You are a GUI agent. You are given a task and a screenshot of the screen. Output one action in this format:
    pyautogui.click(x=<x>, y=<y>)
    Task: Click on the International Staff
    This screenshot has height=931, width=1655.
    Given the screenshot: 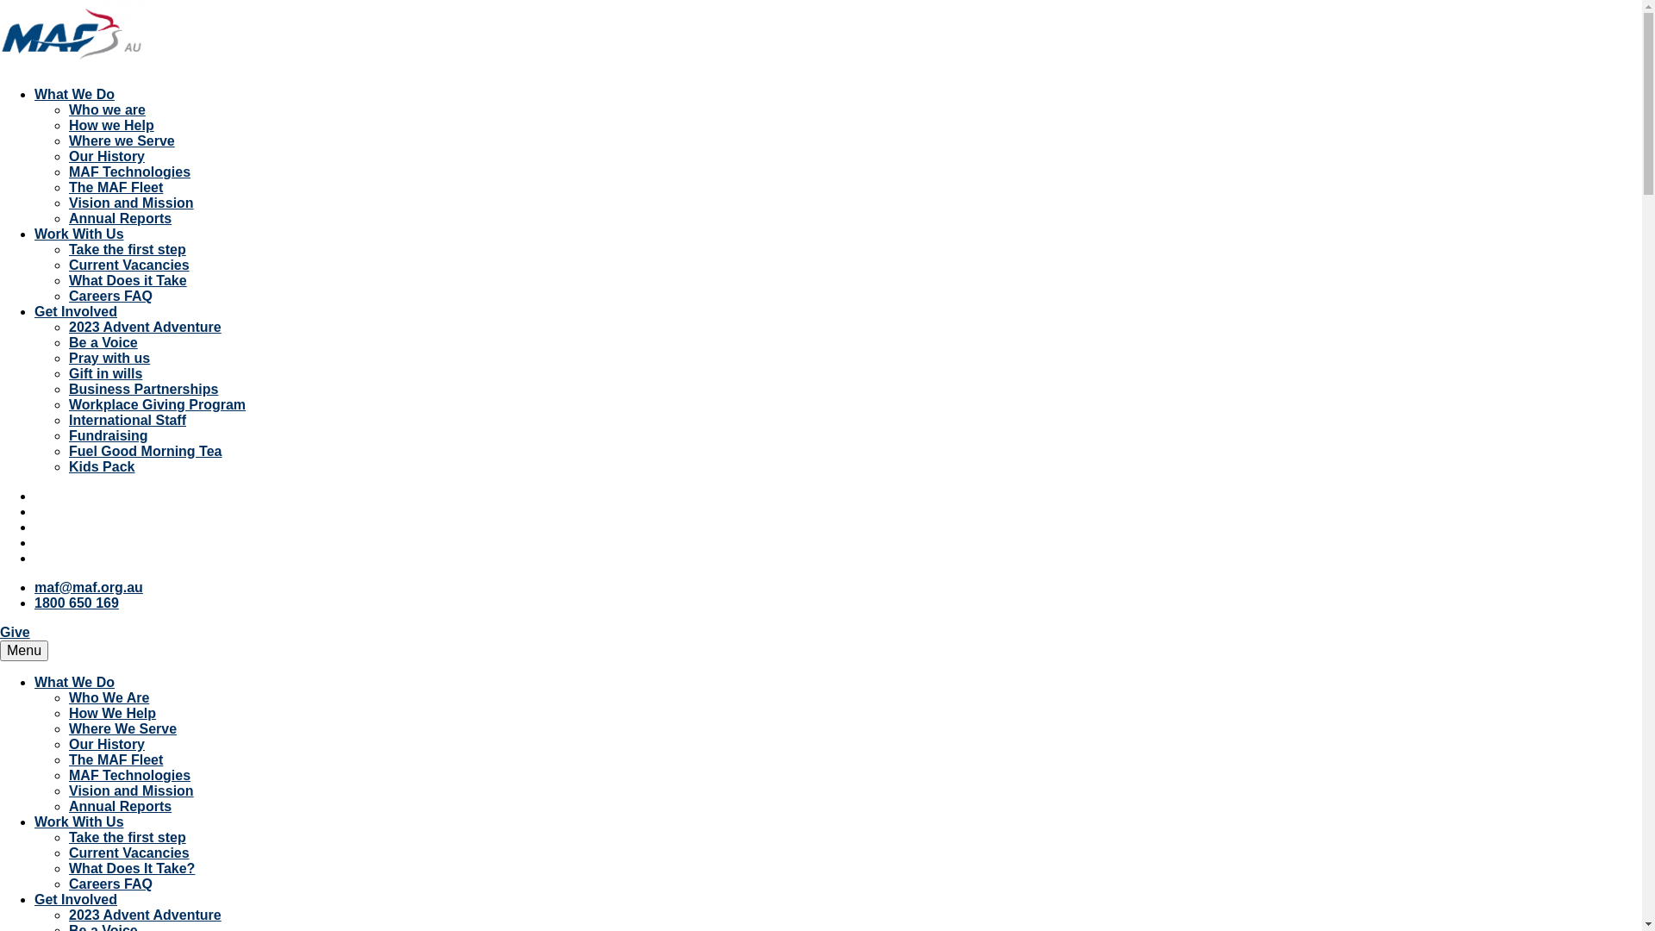 What is the action you would take?
    pyautogui.click(x=128, y=421)
    